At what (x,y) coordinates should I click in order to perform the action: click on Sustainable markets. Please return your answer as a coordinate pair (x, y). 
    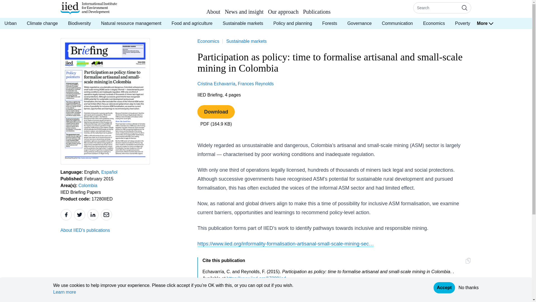
    Looking at the image, I should click on (246, 41).